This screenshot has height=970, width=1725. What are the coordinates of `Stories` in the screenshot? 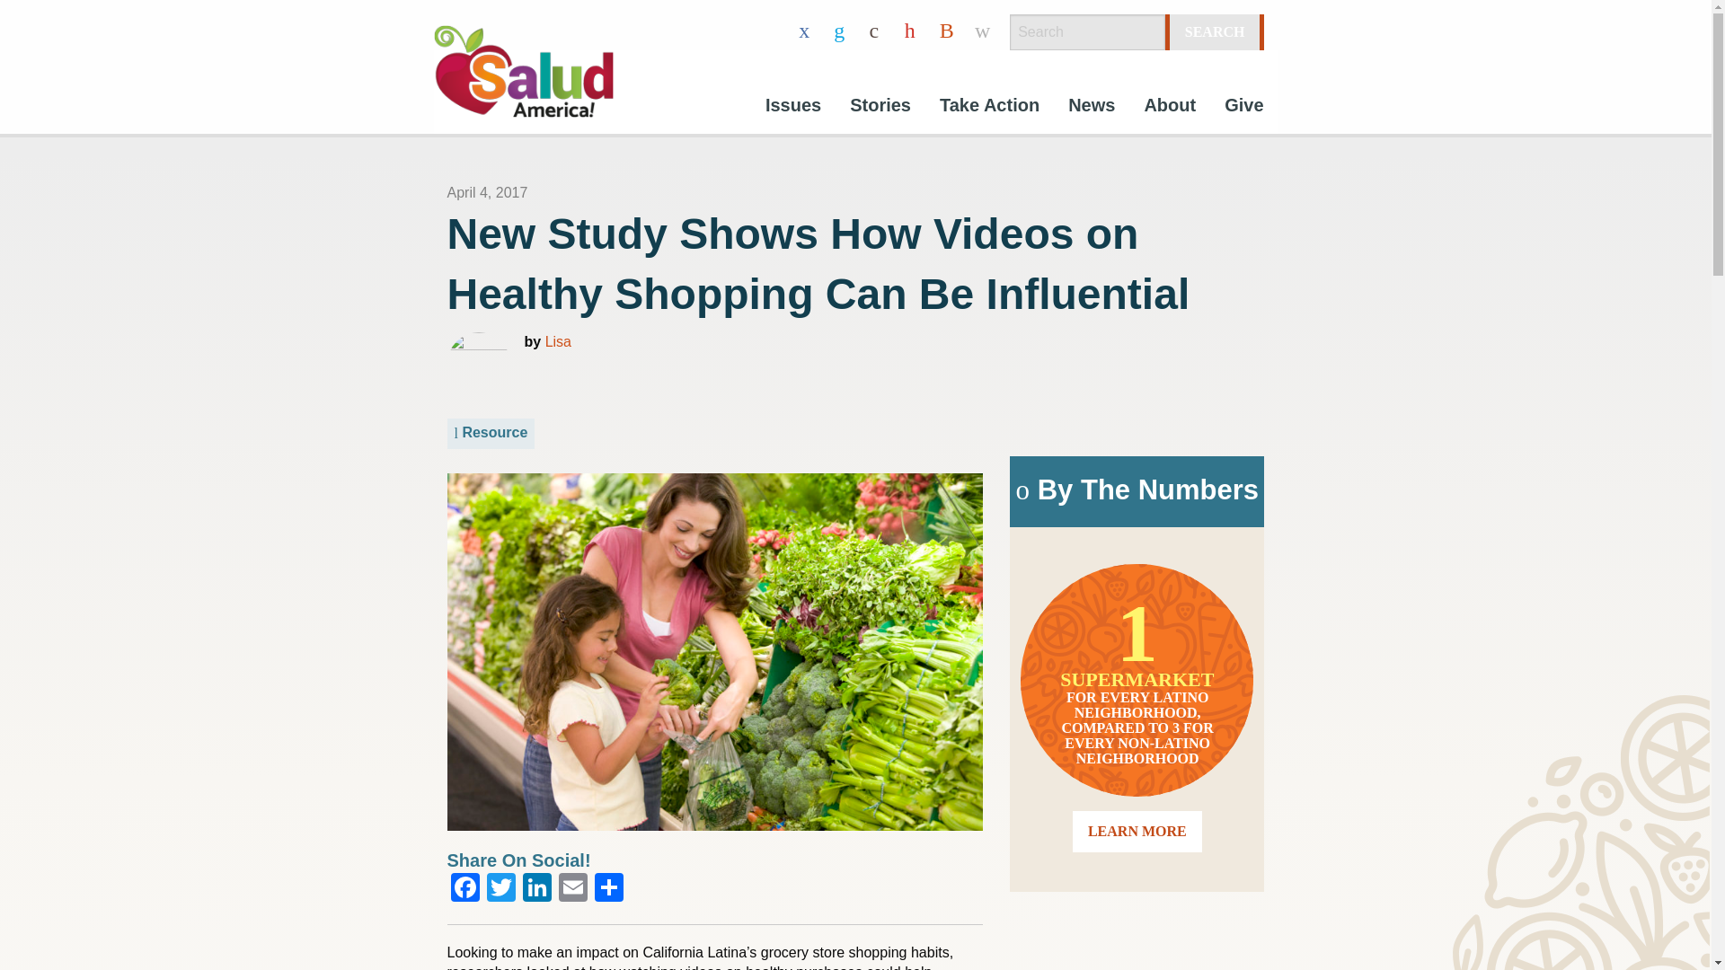 It's located at (880, 108).